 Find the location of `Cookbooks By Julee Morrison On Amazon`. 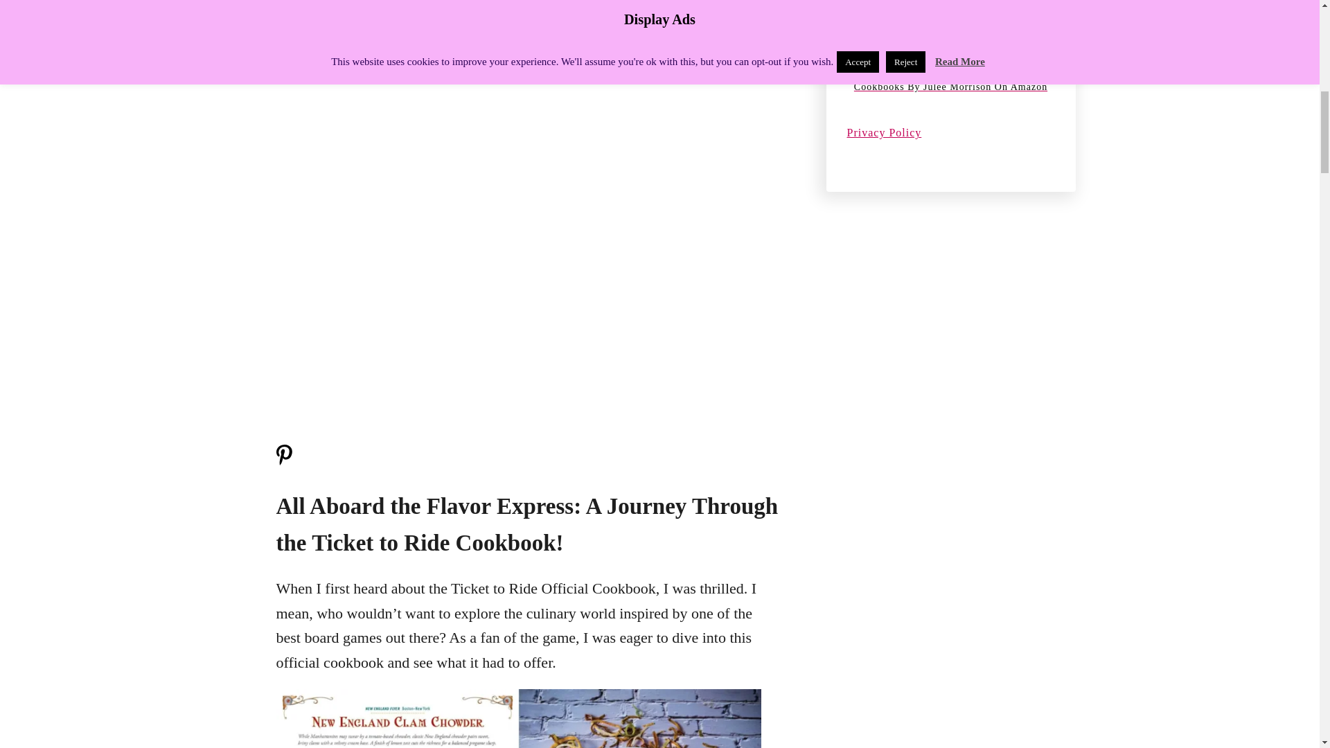

Cookbooks By Julee Morrison On Amazon is located at coordinates (950, 87).